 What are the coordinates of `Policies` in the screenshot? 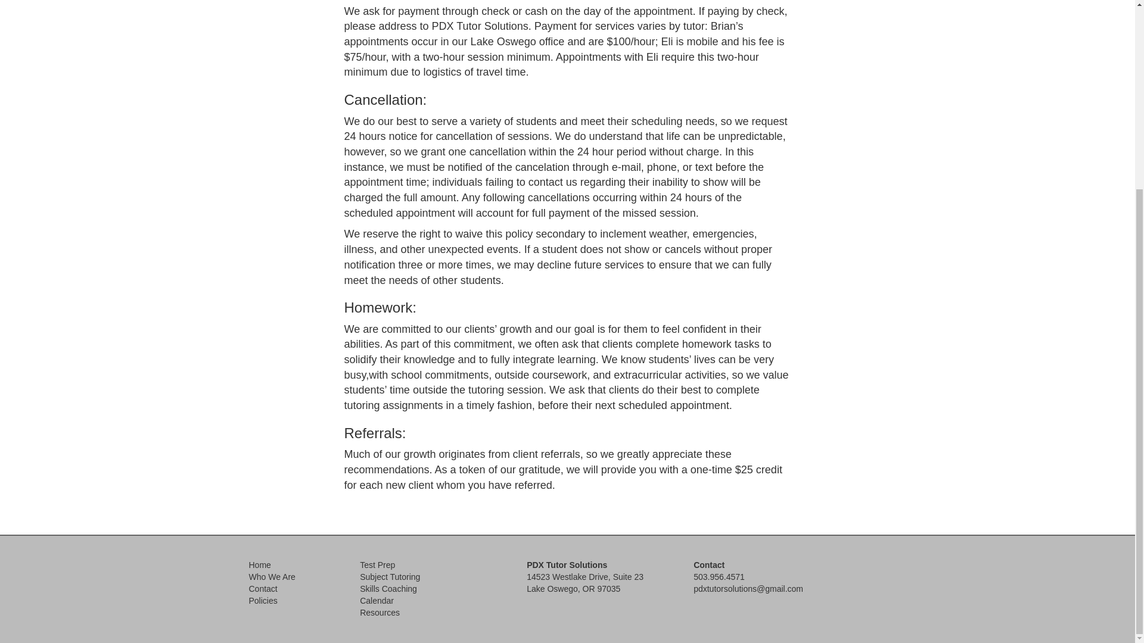 It's located at (263, 601).